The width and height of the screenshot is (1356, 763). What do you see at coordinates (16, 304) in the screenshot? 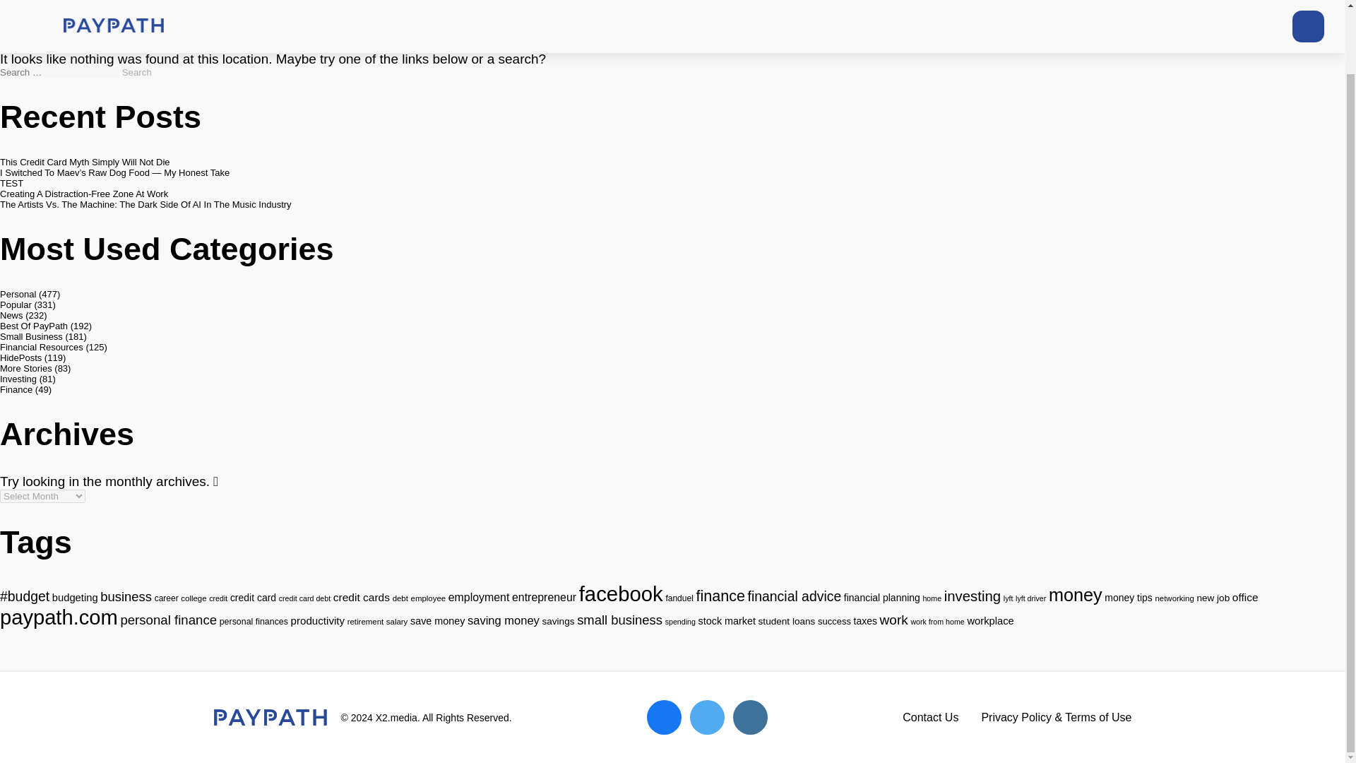
I see `Popular` at bounding box center [16, 304].